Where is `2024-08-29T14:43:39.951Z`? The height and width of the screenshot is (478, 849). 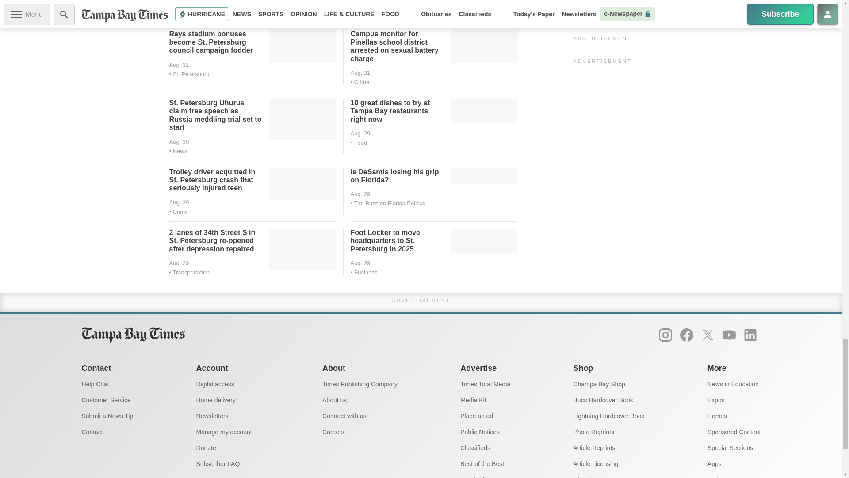 2024-08-29T14:43:39.951Z is located at coordinates (360, 133).